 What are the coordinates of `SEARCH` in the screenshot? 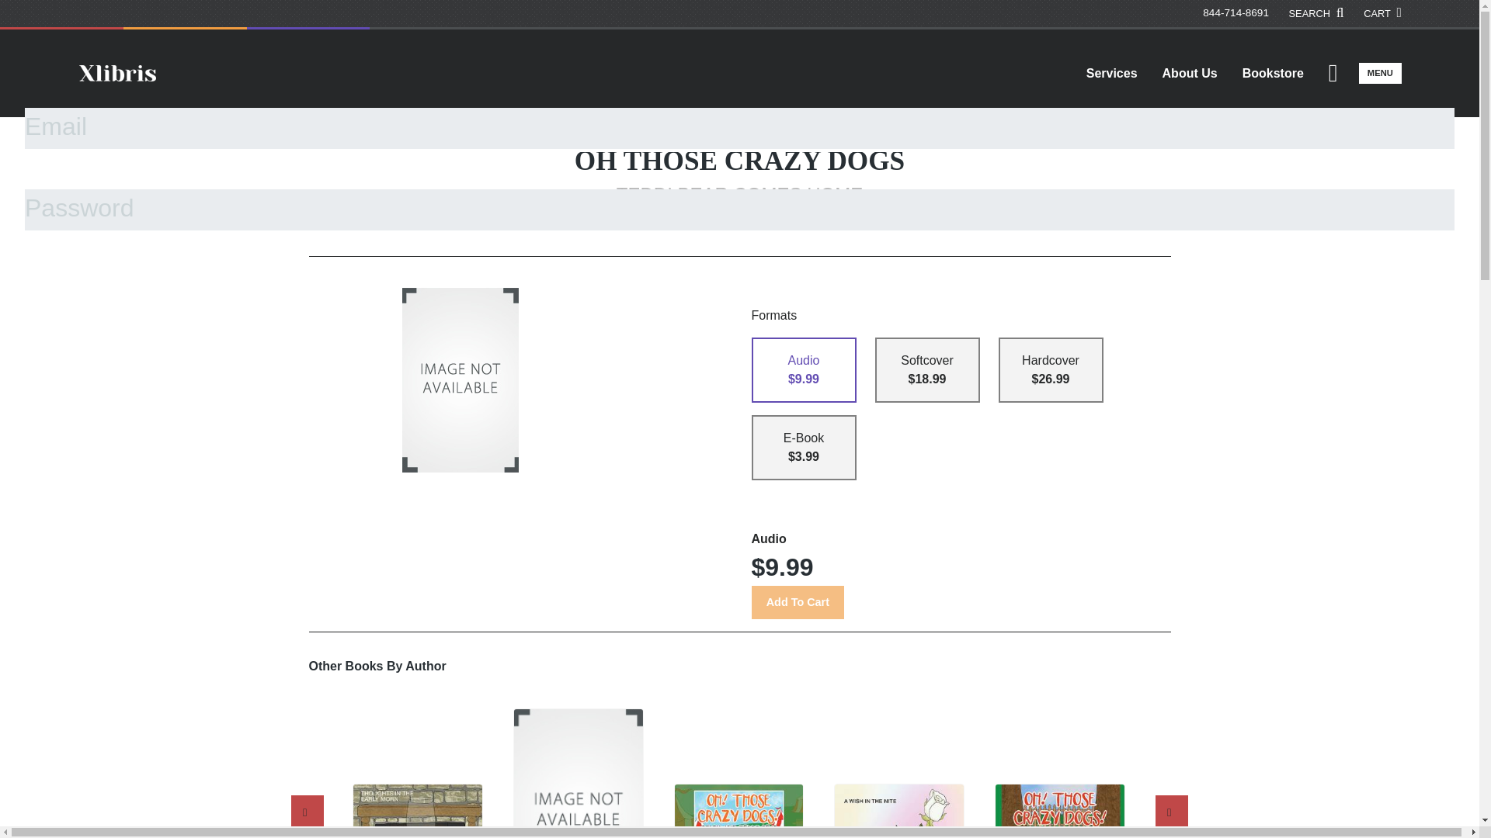 It's located at (1317, 13).